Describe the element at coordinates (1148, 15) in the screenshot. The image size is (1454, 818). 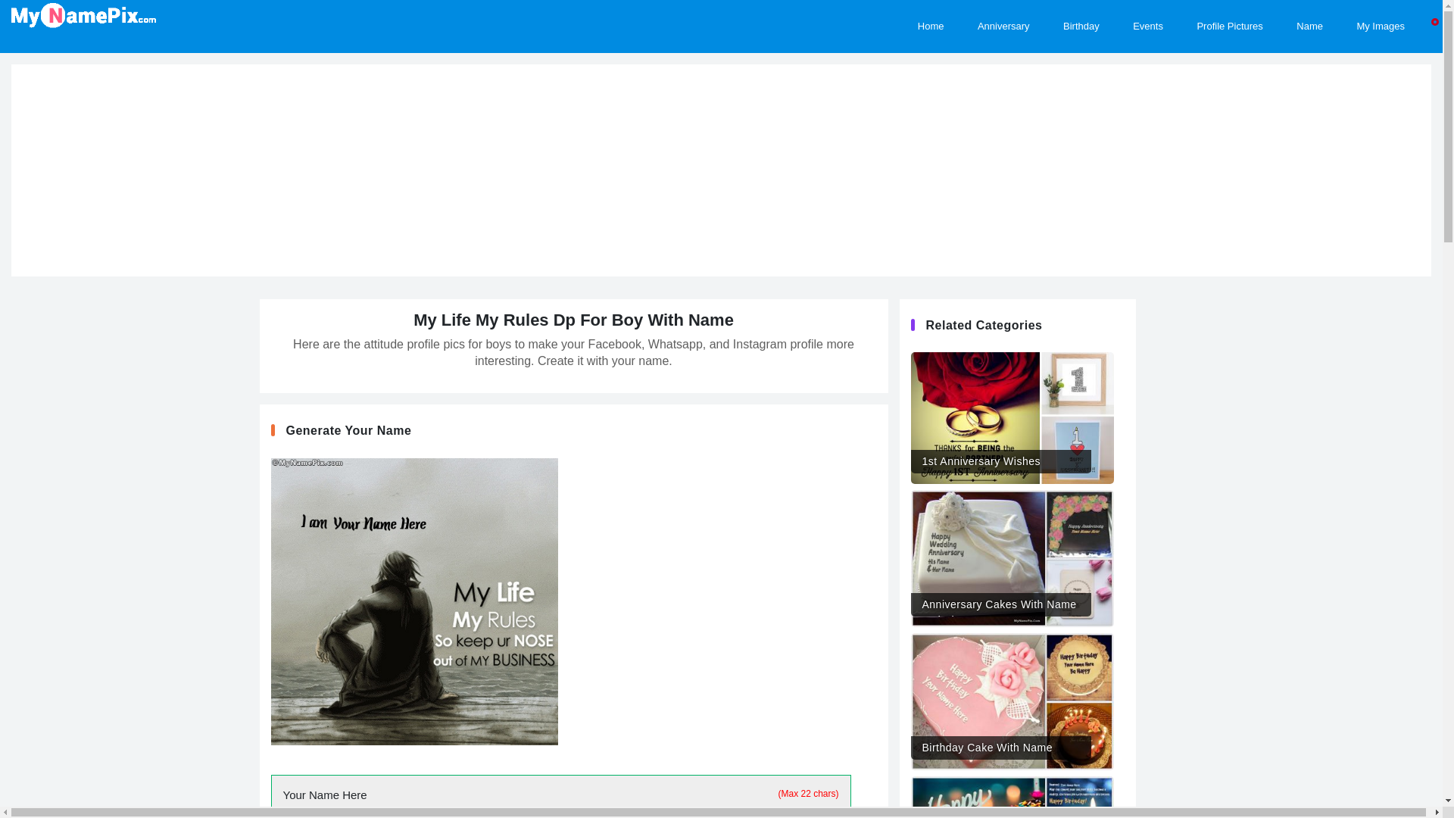
I see `Events` at that location.